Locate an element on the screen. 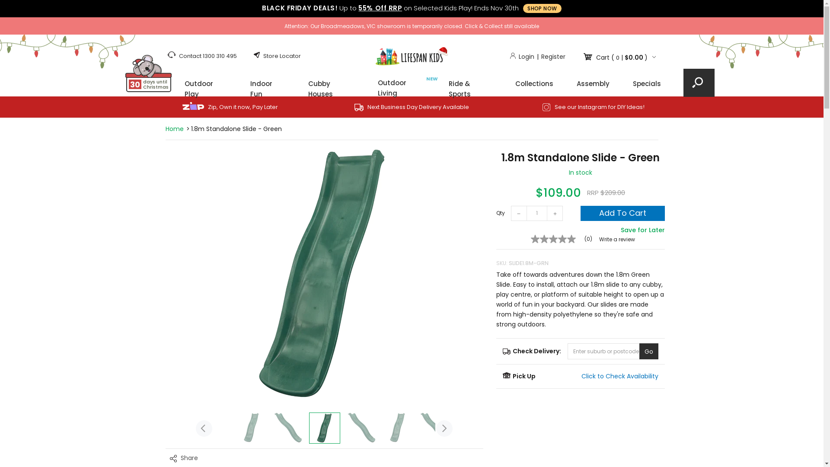  Specials is located at coordinates (647, 83).